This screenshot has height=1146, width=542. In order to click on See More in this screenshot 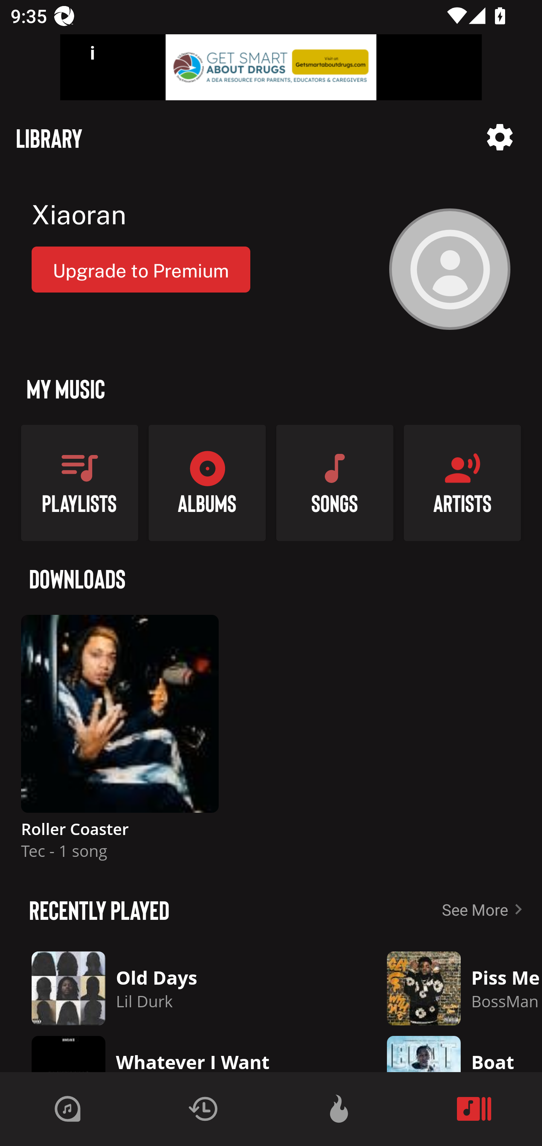, I will do `click(485, 909)`.